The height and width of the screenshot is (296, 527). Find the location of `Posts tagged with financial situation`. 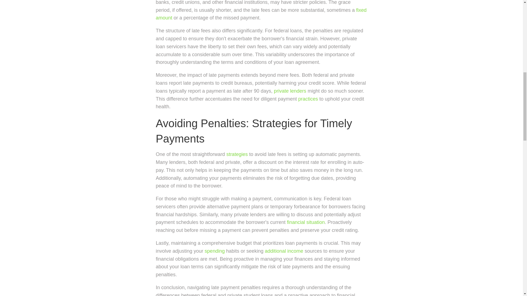

Posts tagged with financial situation is located at coordinates (305, 222).